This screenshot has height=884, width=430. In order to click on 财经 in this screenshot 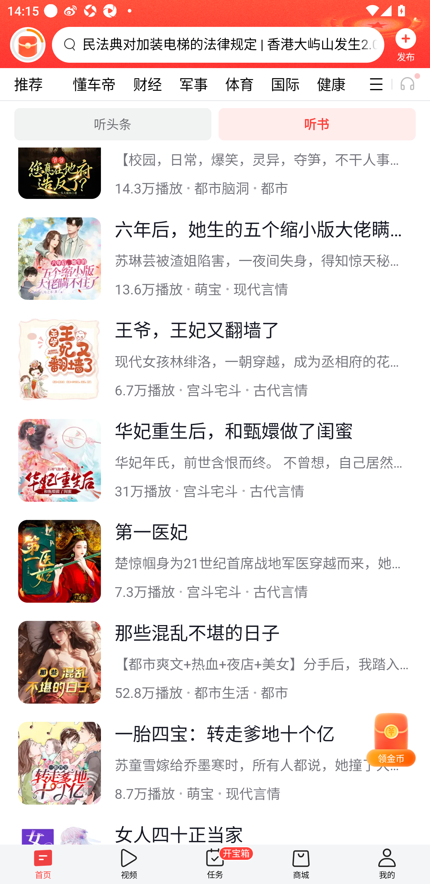, I will do `click(148, 84)`.